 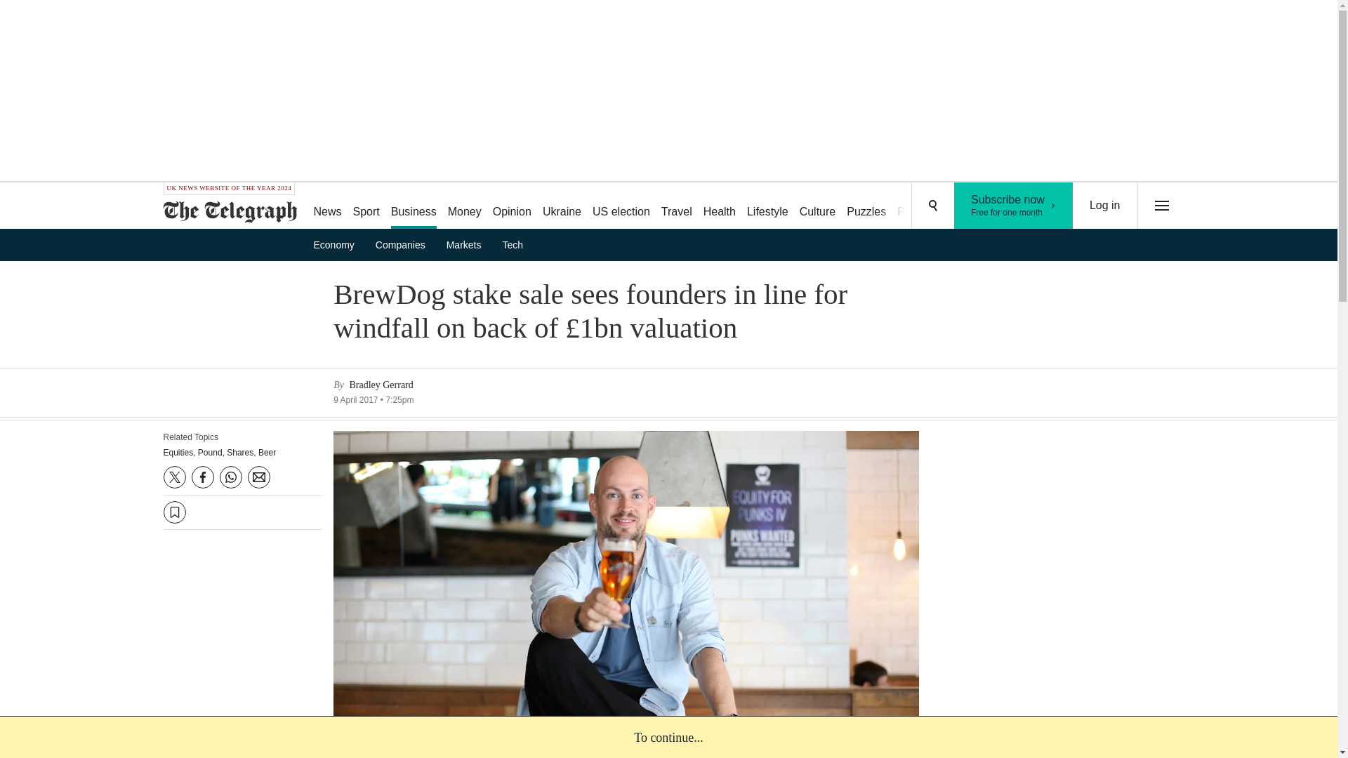 I want to click on Podcasts, so click(x=562, y=206).